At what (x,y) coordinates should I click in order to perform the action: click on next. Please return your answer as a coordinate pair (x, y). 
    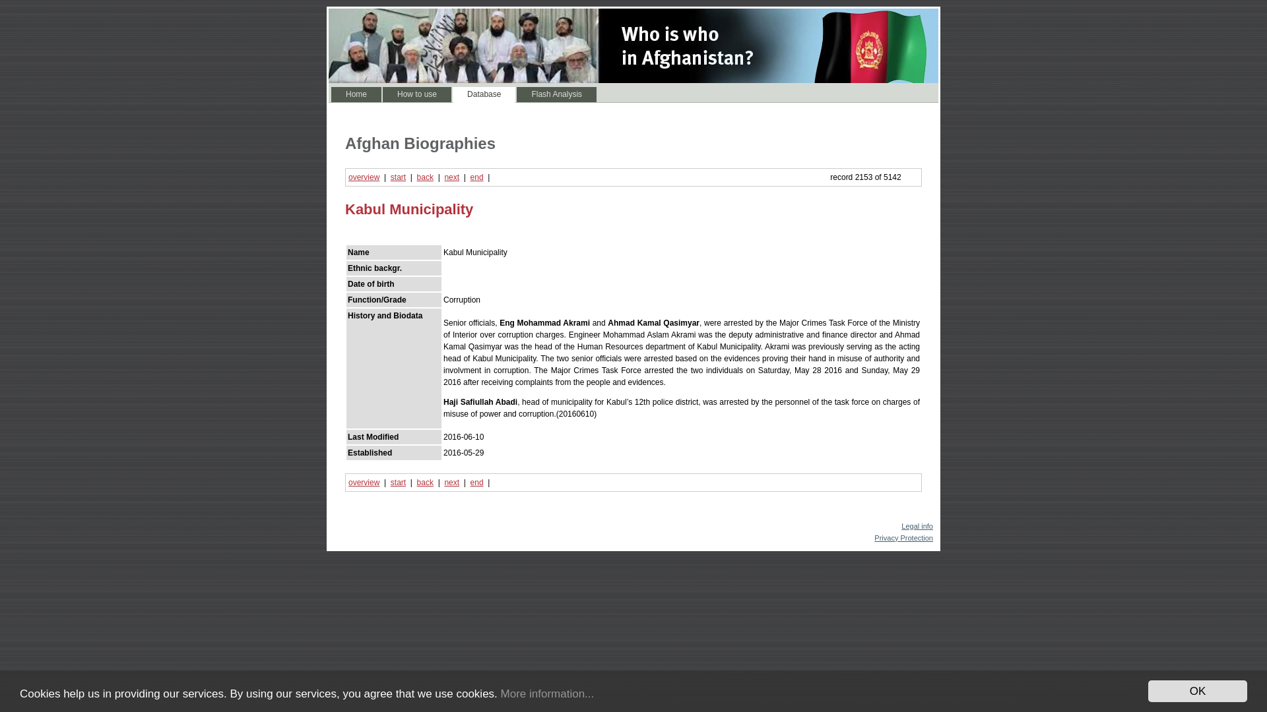
    Looking at the image, I should click on (451, 482).